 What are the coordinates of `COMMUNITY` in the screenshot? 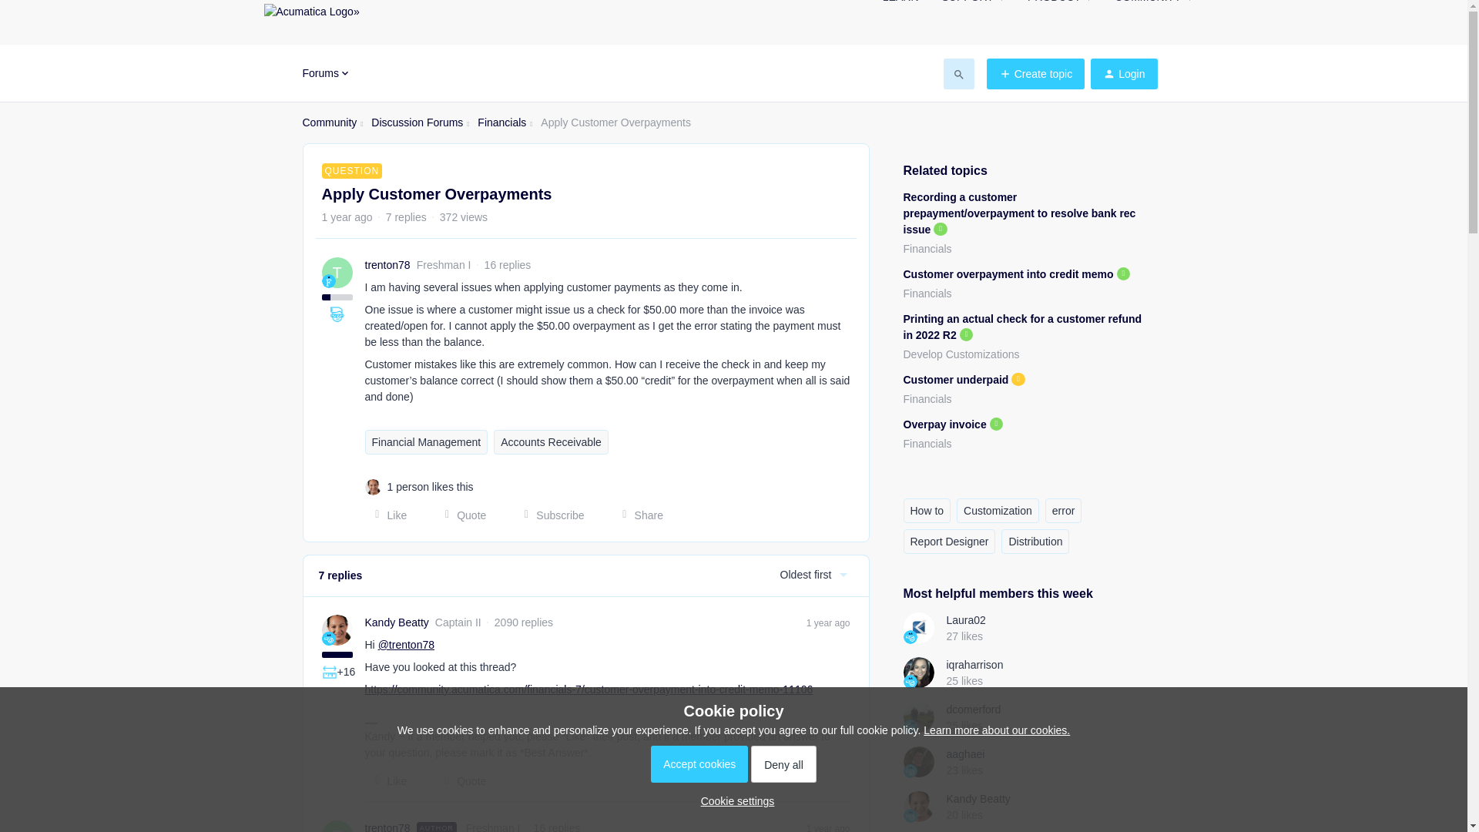 It's located at (1153, 6).